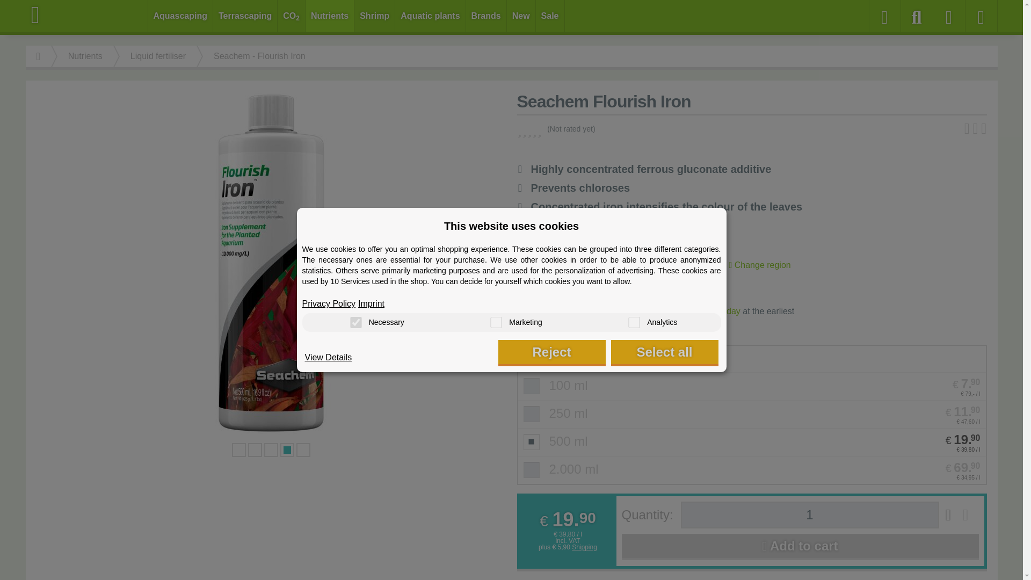 Image resolution: width=1031 pixels, height=580 pixels. I want to click on on, so click(634, 322).